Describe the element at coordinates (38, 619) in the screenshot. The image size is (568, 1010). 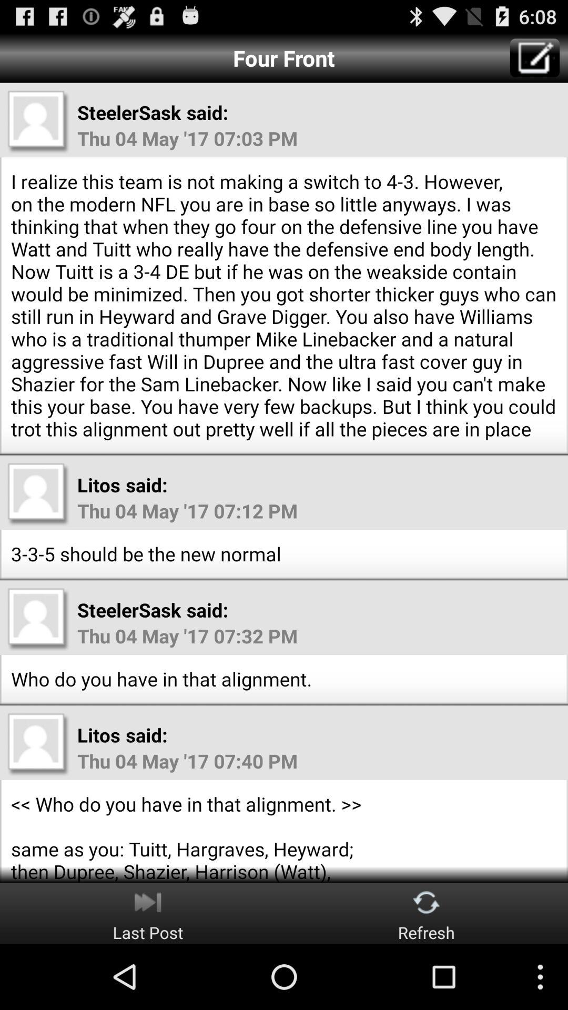
I see `select user profile` at that location.